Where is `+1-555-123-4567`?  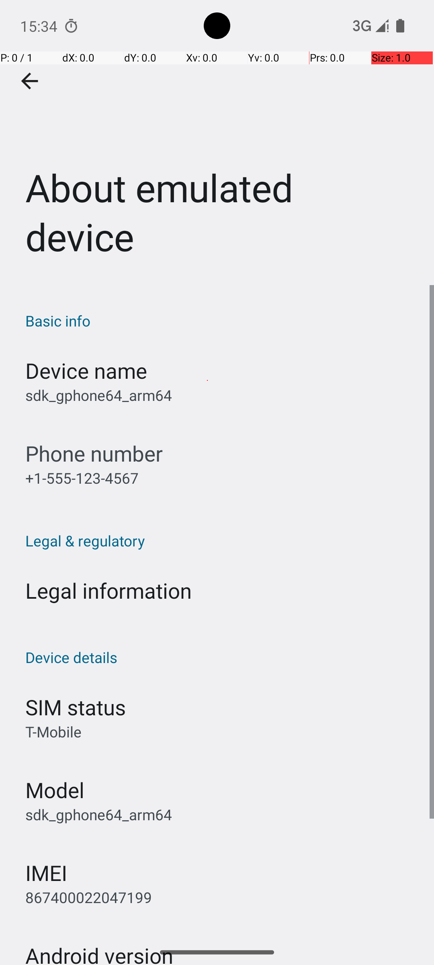
+1-555-123-4567 is located at coordinates (82, 478).